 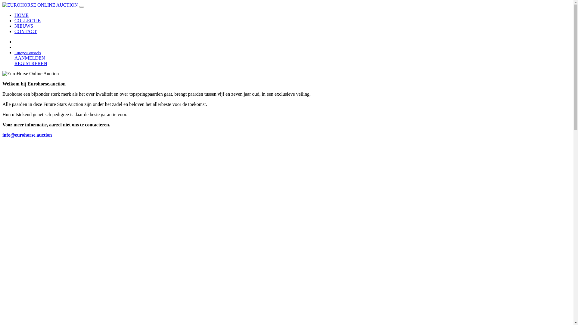 I want to click on COLLECTIE, so click(x=28, y=20).